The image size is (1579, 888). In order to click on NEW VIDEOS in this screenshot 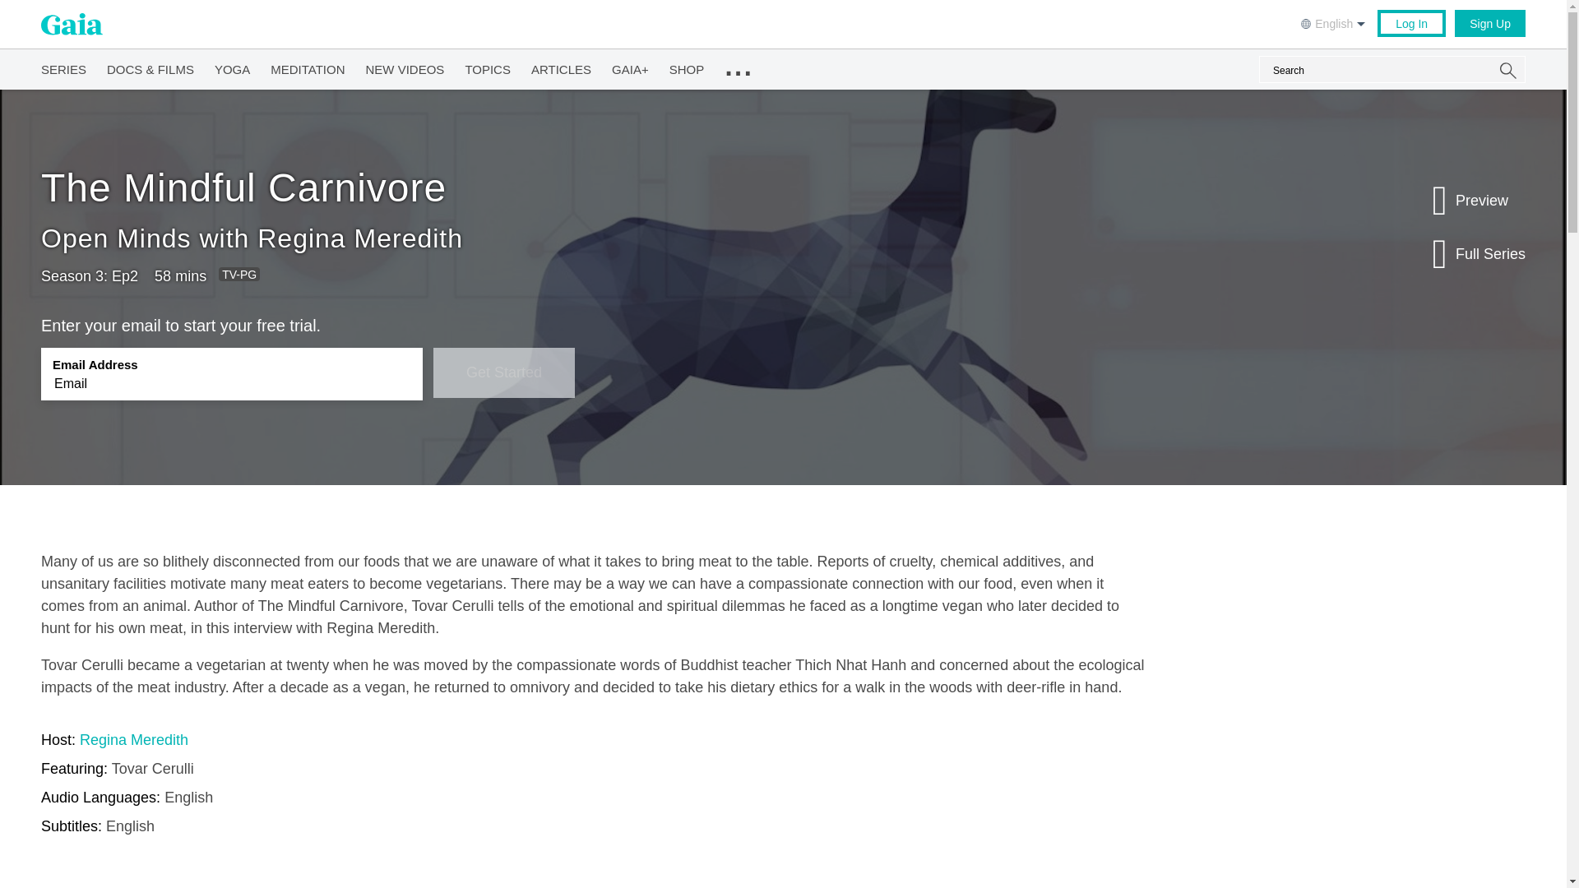, I will do `click(405, 67)`.